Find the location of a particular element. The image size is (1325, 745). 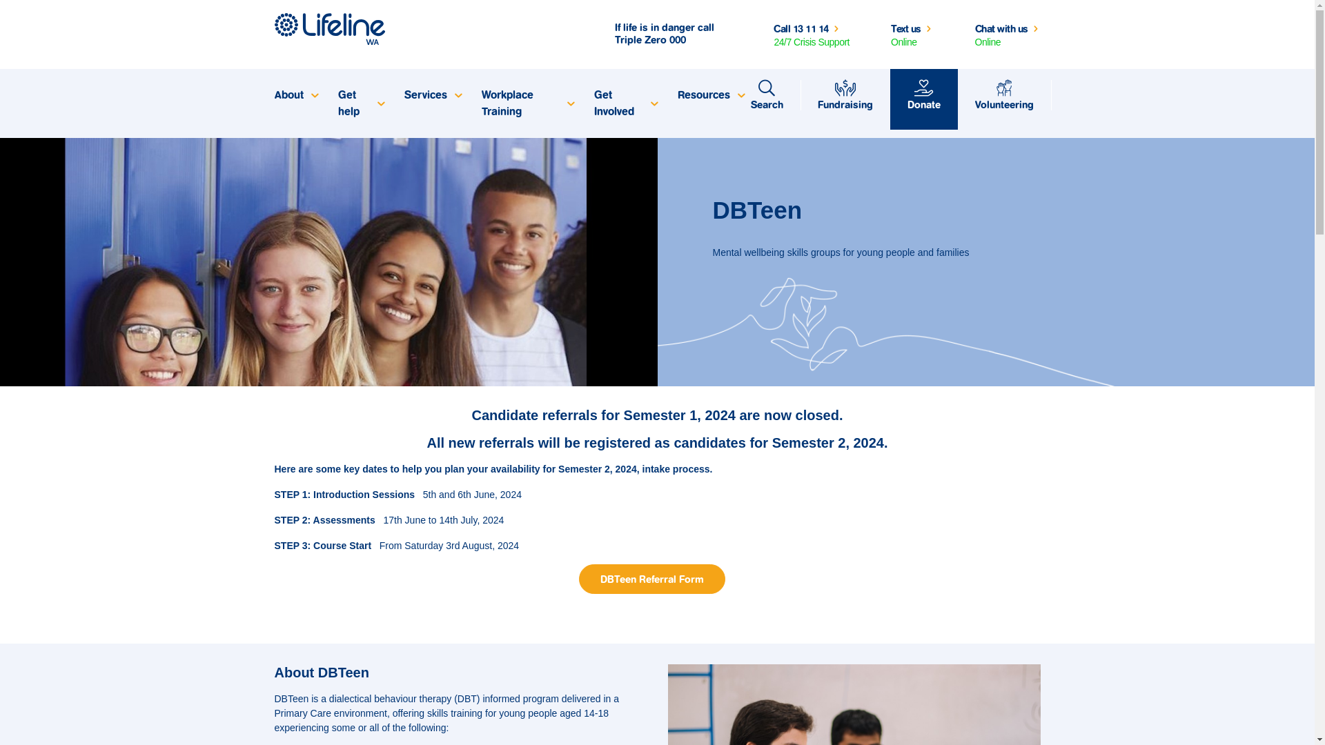

Get help is located at coordinates (360, 103).